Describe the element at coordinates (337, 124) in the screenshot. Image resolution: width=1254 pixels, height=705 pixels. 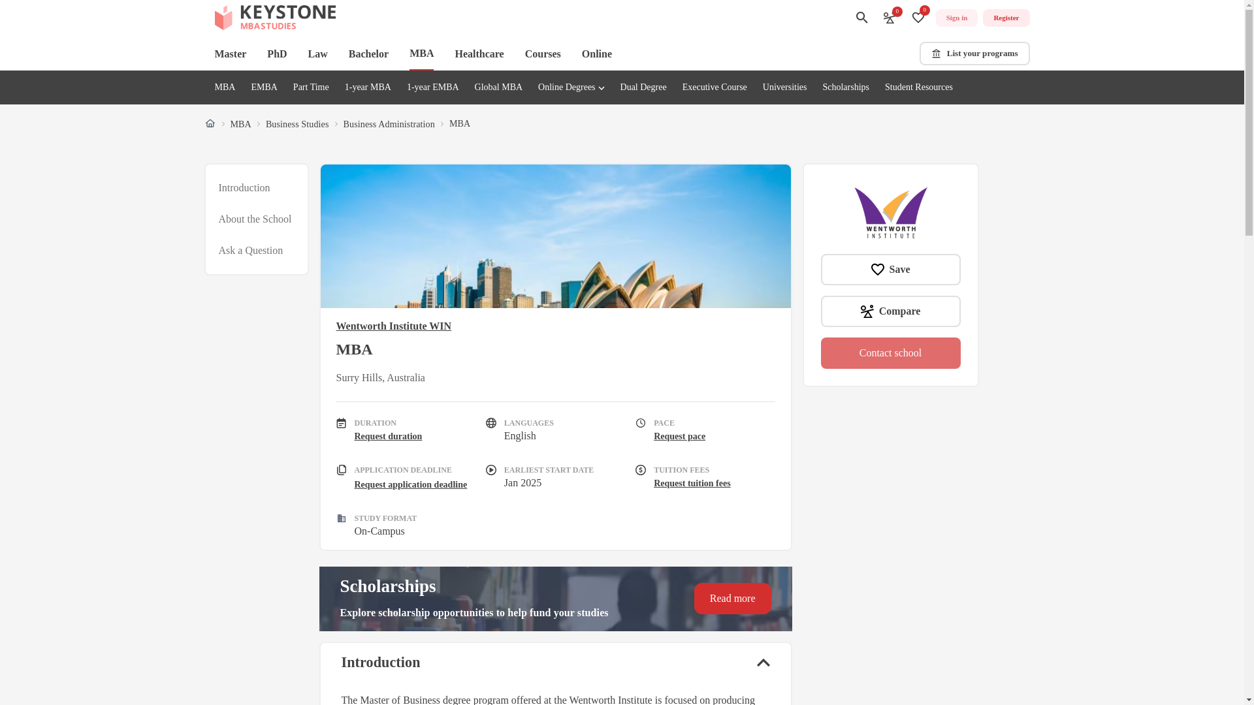
I see `Dual Degree` at that location.